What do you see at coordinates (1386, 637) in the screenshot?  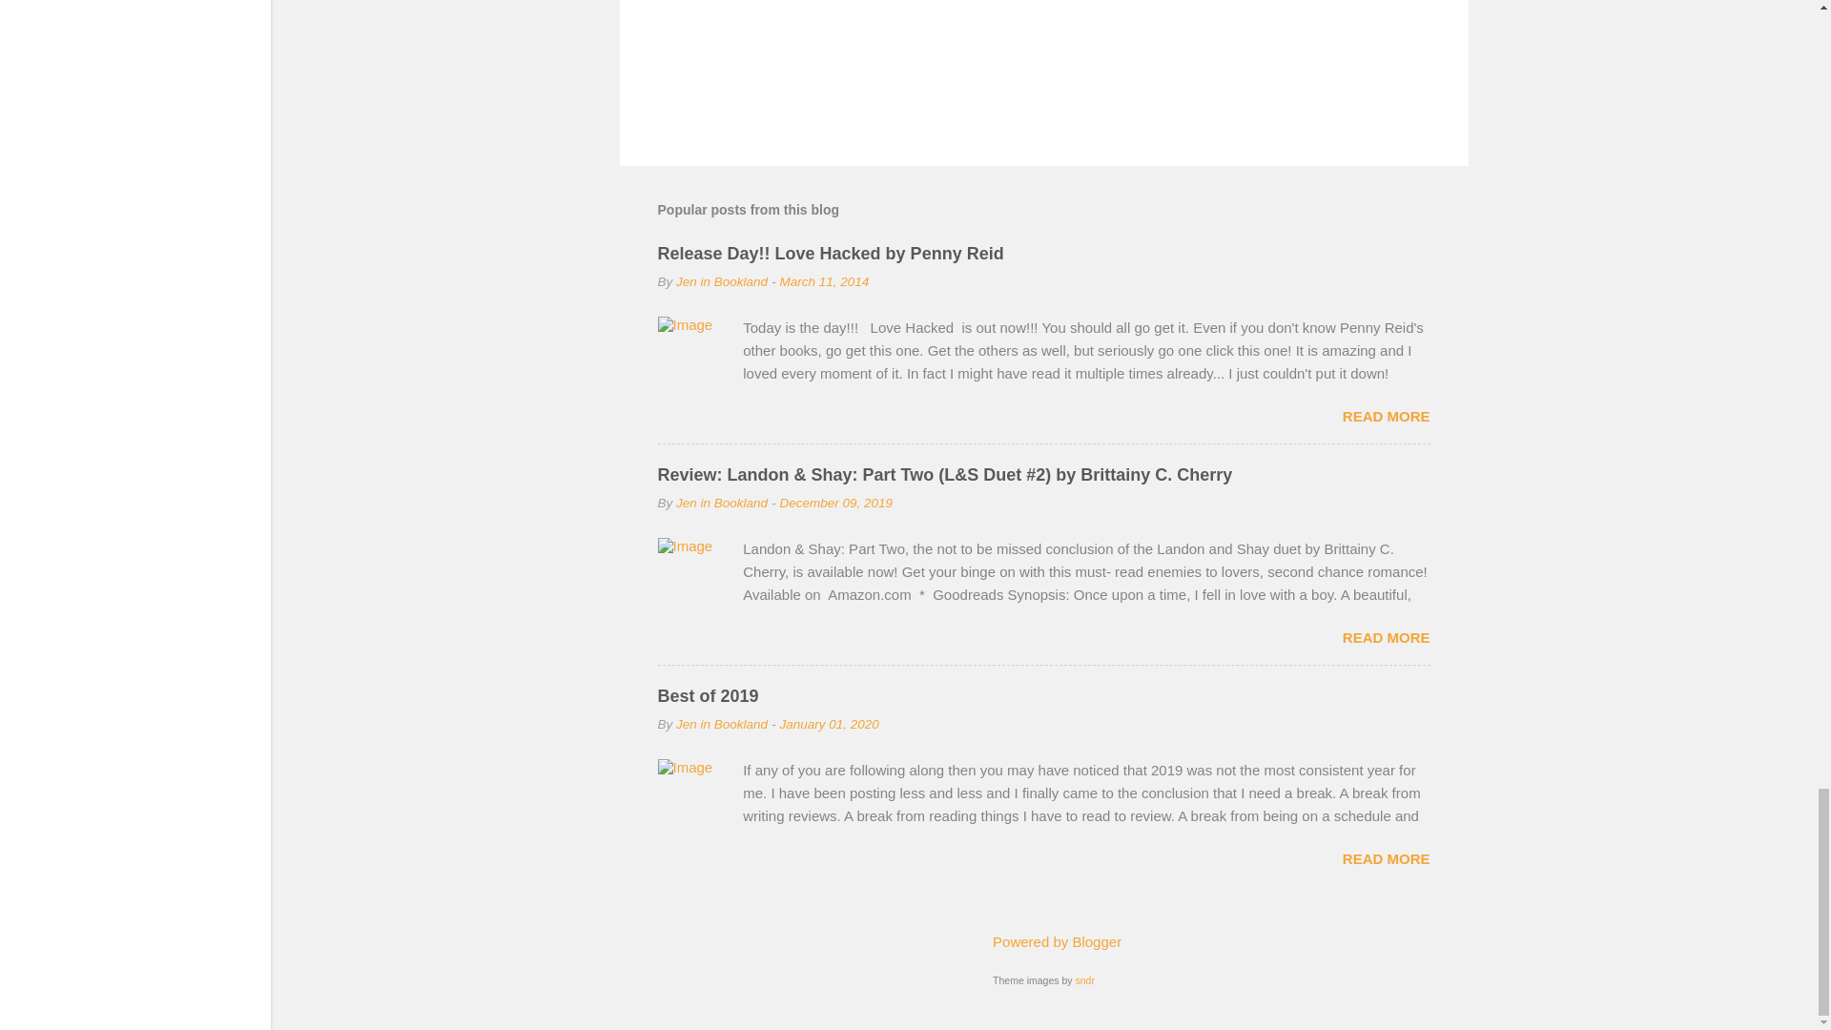 I see `READ MORE` at bounding box center [1386, 637].